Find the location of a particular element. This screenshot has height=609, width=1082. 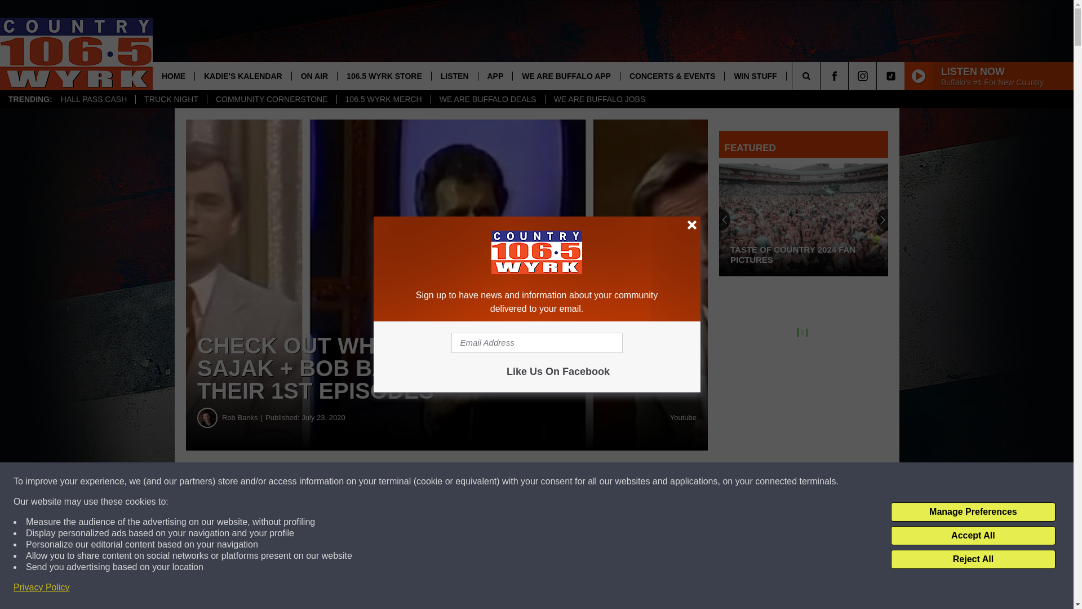

106.5 WYRK STORE is located at coordinates (383, 76).